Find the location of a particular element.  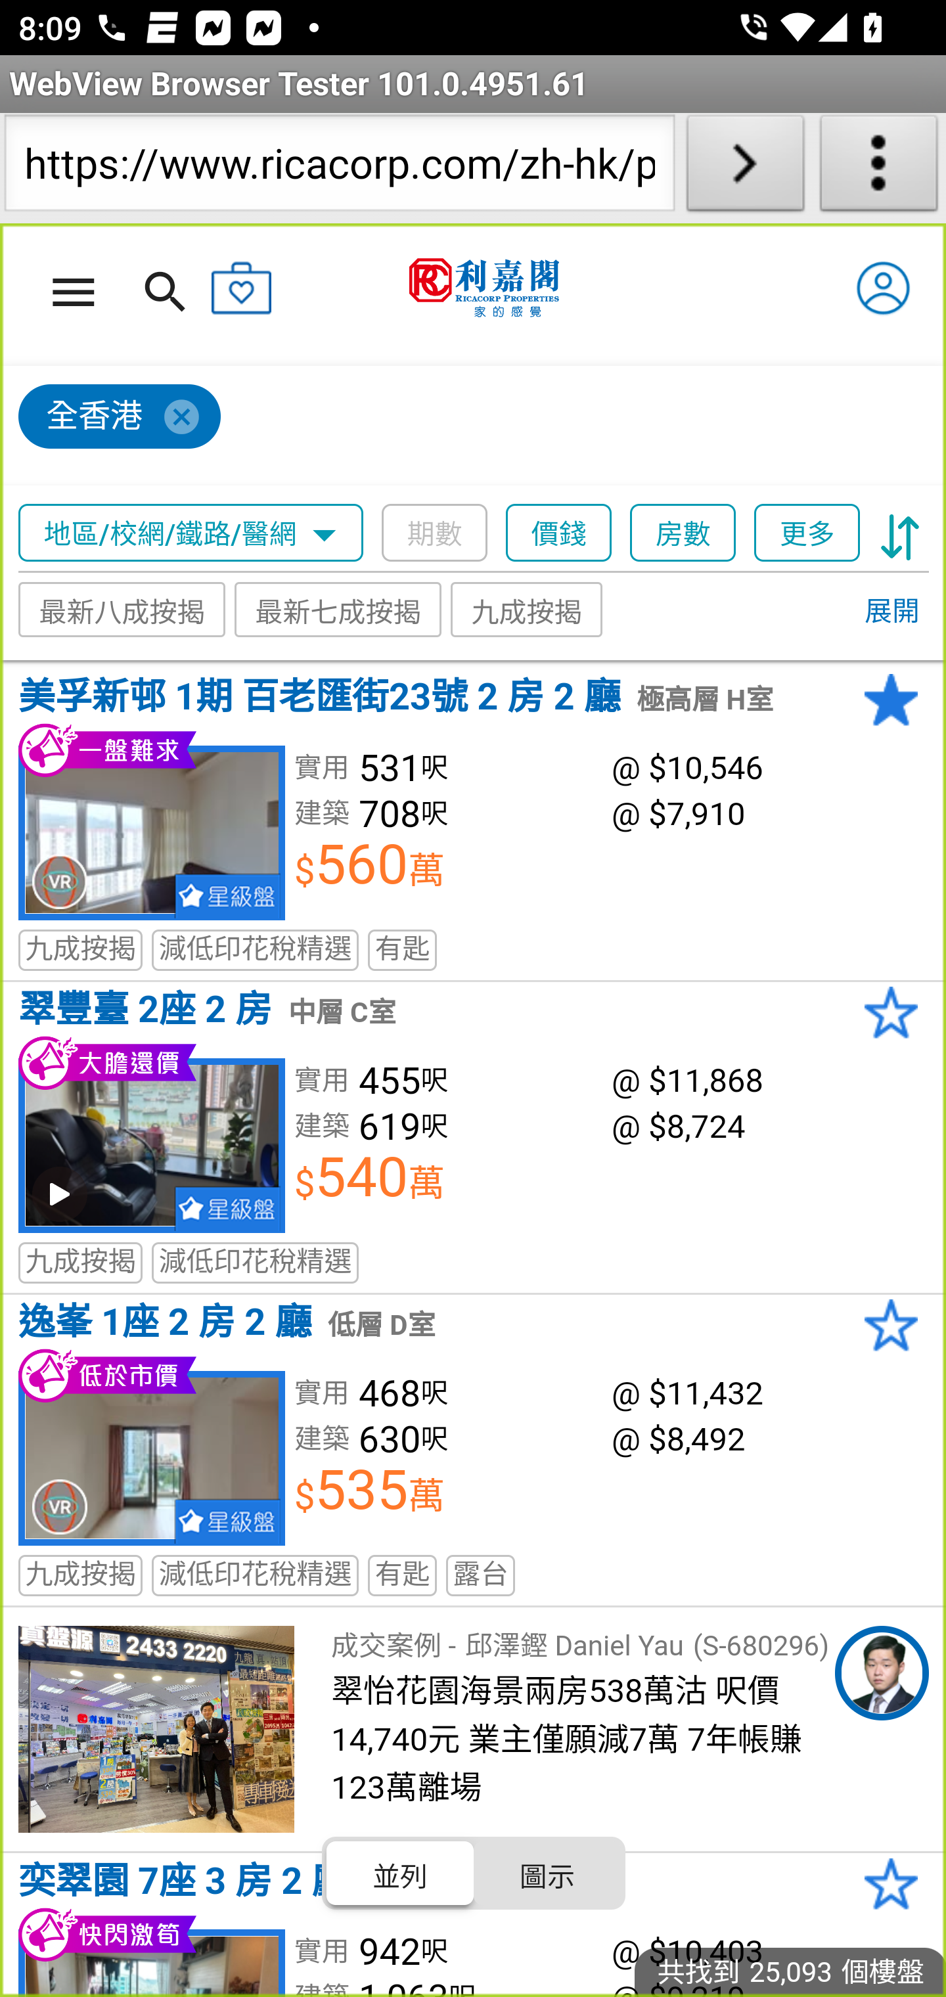

sort is located at coordinates (900, 533).